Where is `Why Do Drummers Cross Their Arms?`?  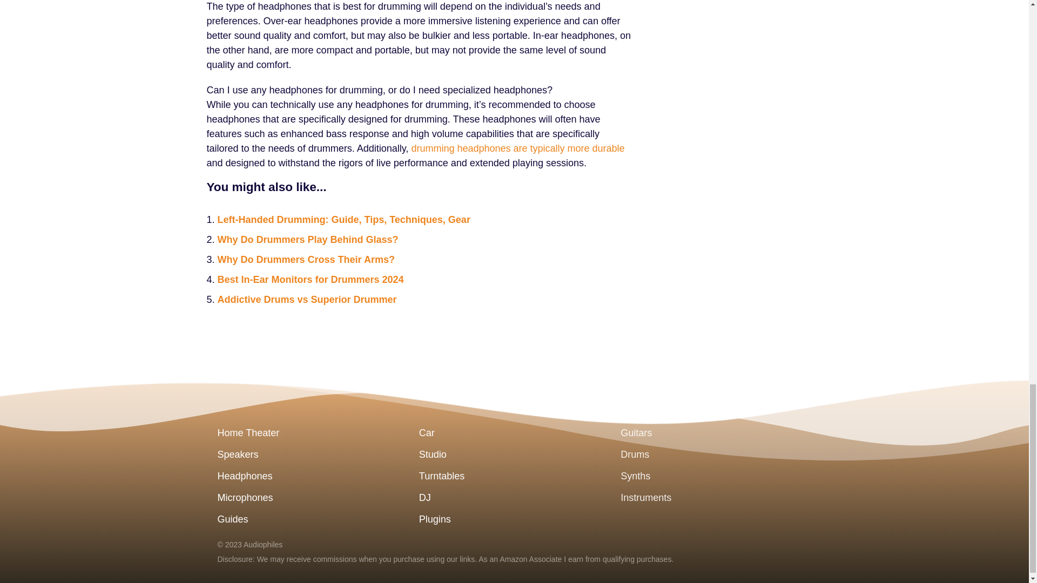
Why Do Drummers Cross Their Arms? is located at coordinates (305, 259).